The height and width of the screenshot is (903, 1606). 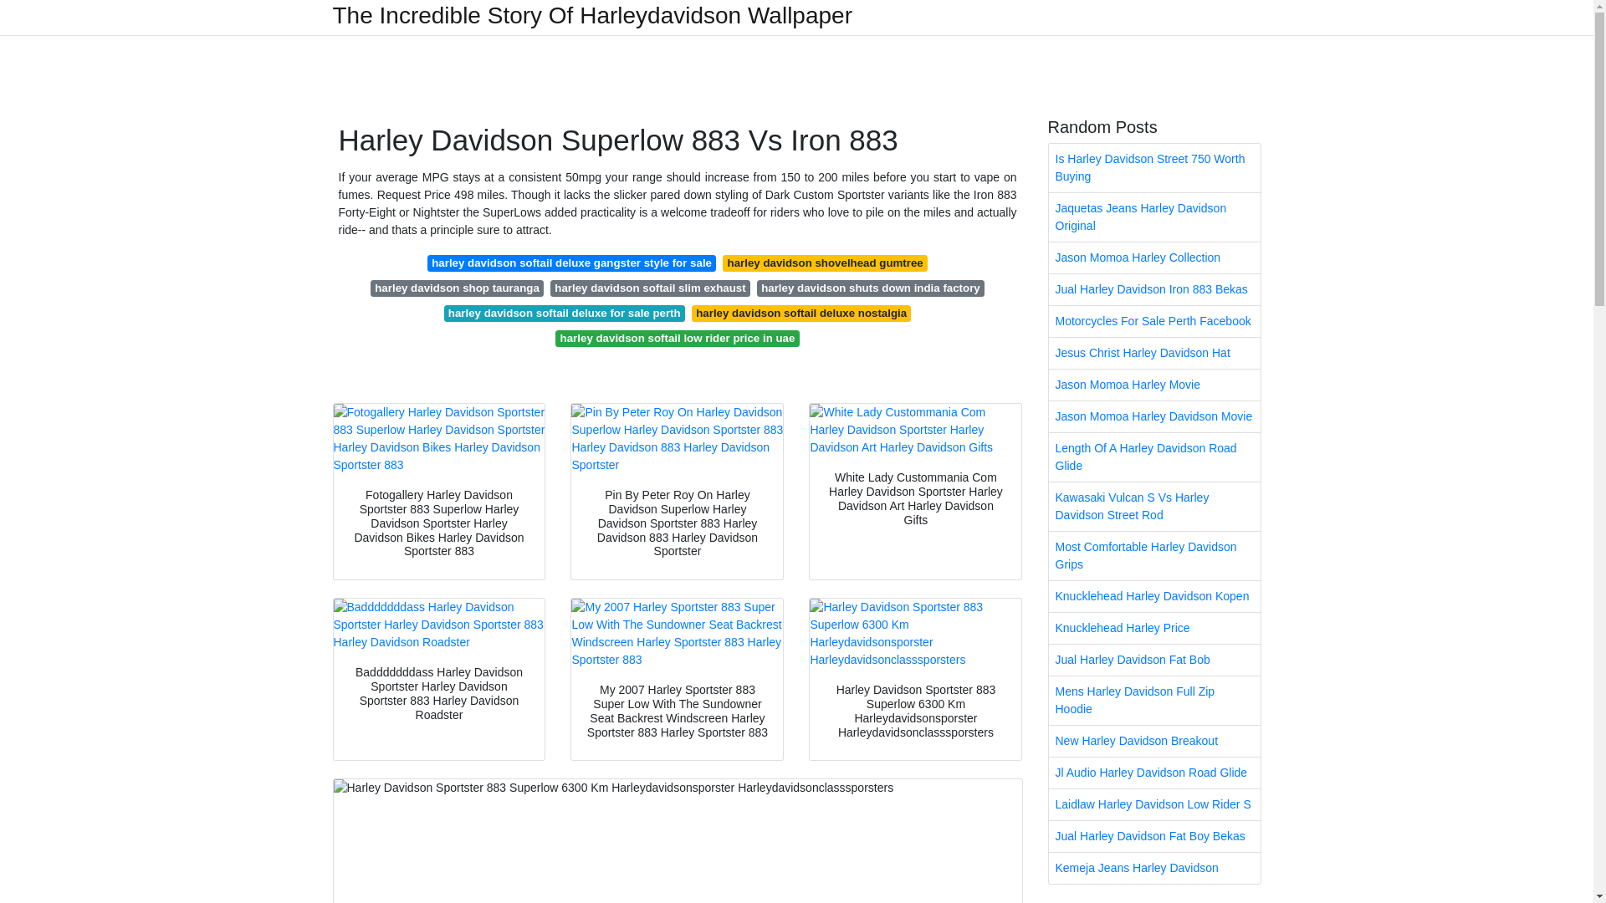 What do you see at coordinates (1154, 167) in the screenshot?
I see `Is Harley Davidson Street 750 Worth Buying` at bounding box center [1154, 167].